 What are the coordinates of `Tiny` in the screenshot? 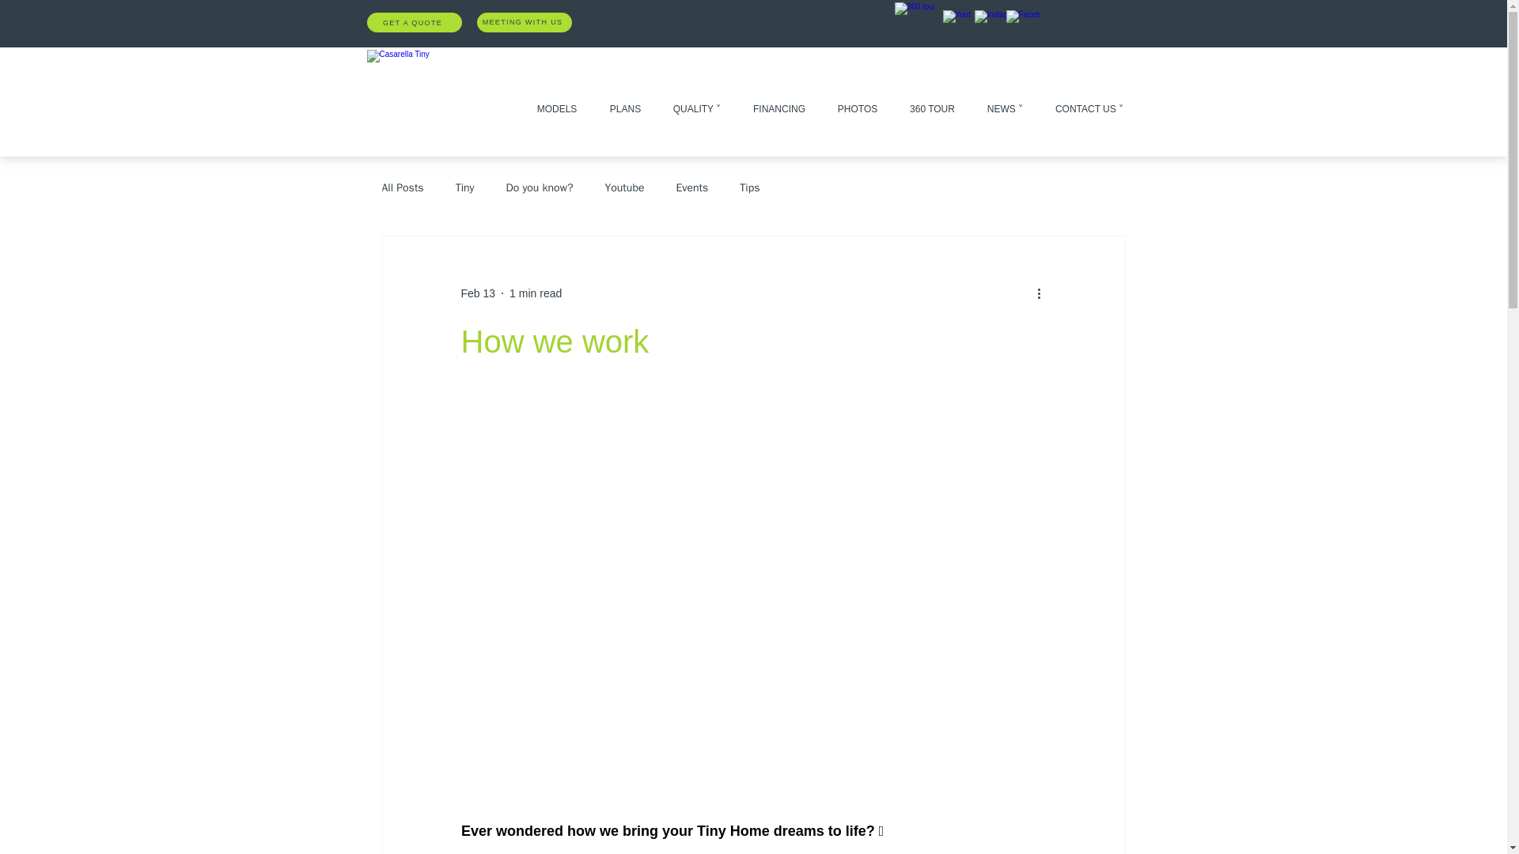 It's located at (465, 188).